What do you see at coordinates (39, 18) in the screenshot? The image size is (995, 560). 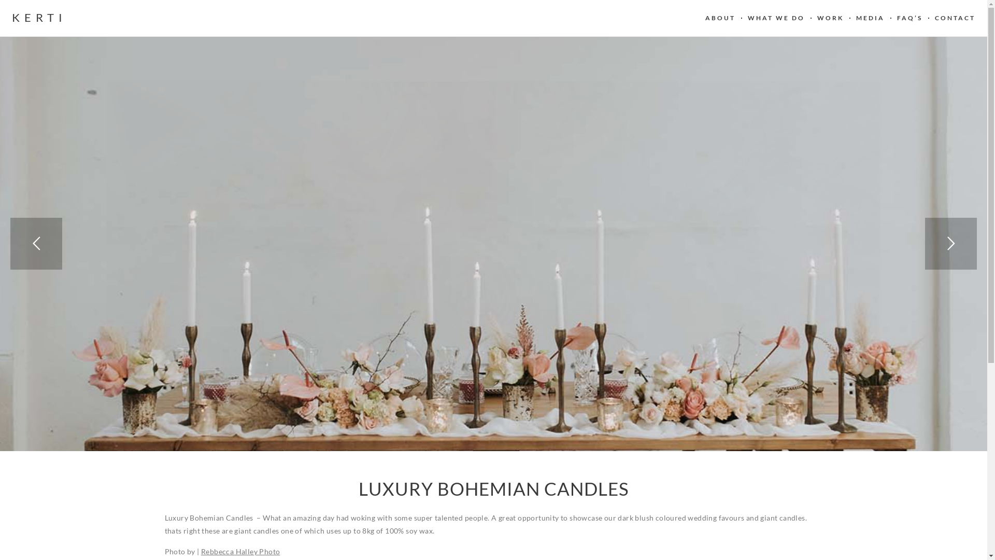 I see `KERTI` at bounding box center [39, 18].